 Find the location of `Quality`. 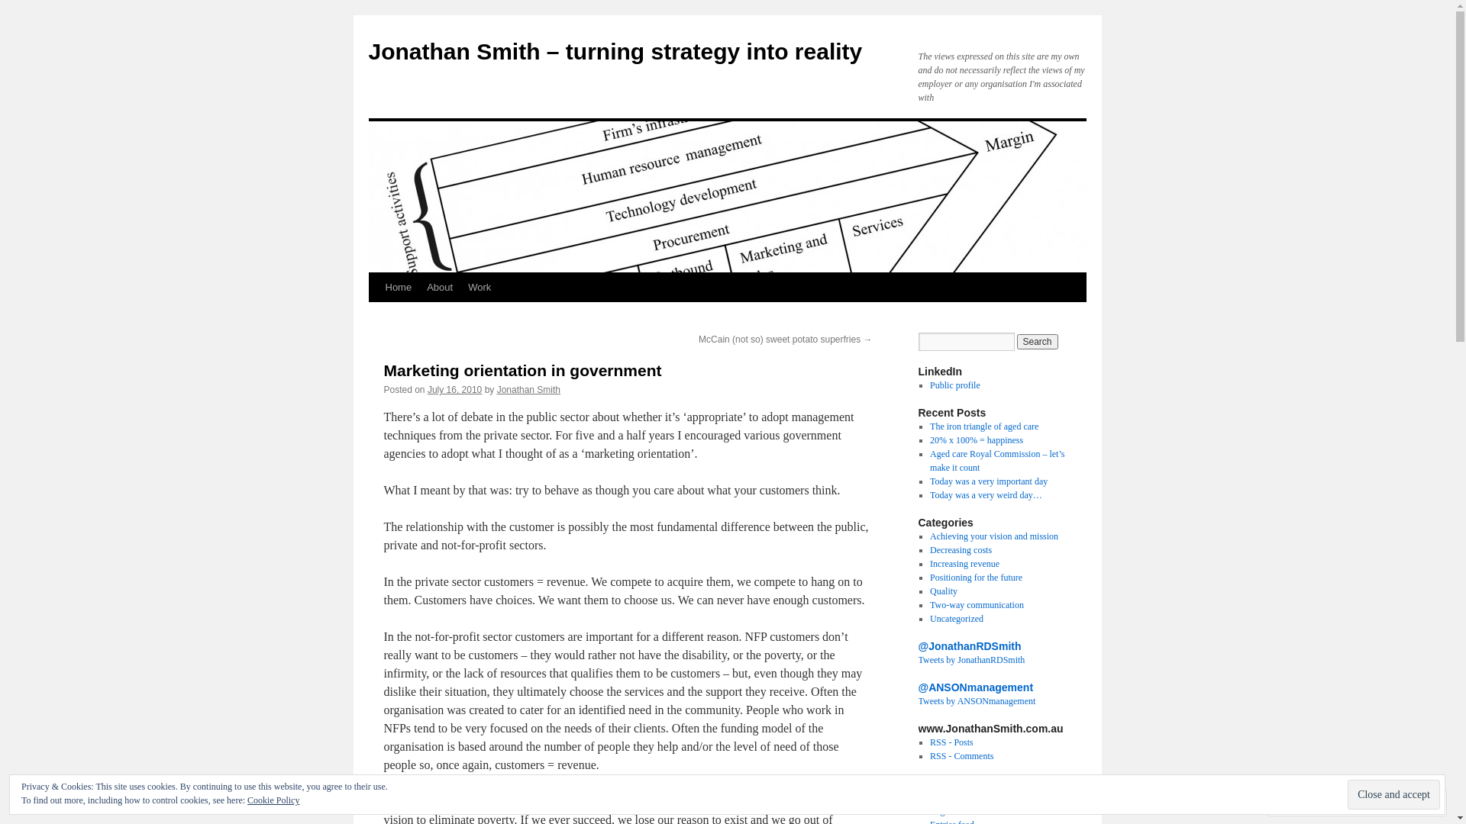

Quality is located at coordinates (944, 591).